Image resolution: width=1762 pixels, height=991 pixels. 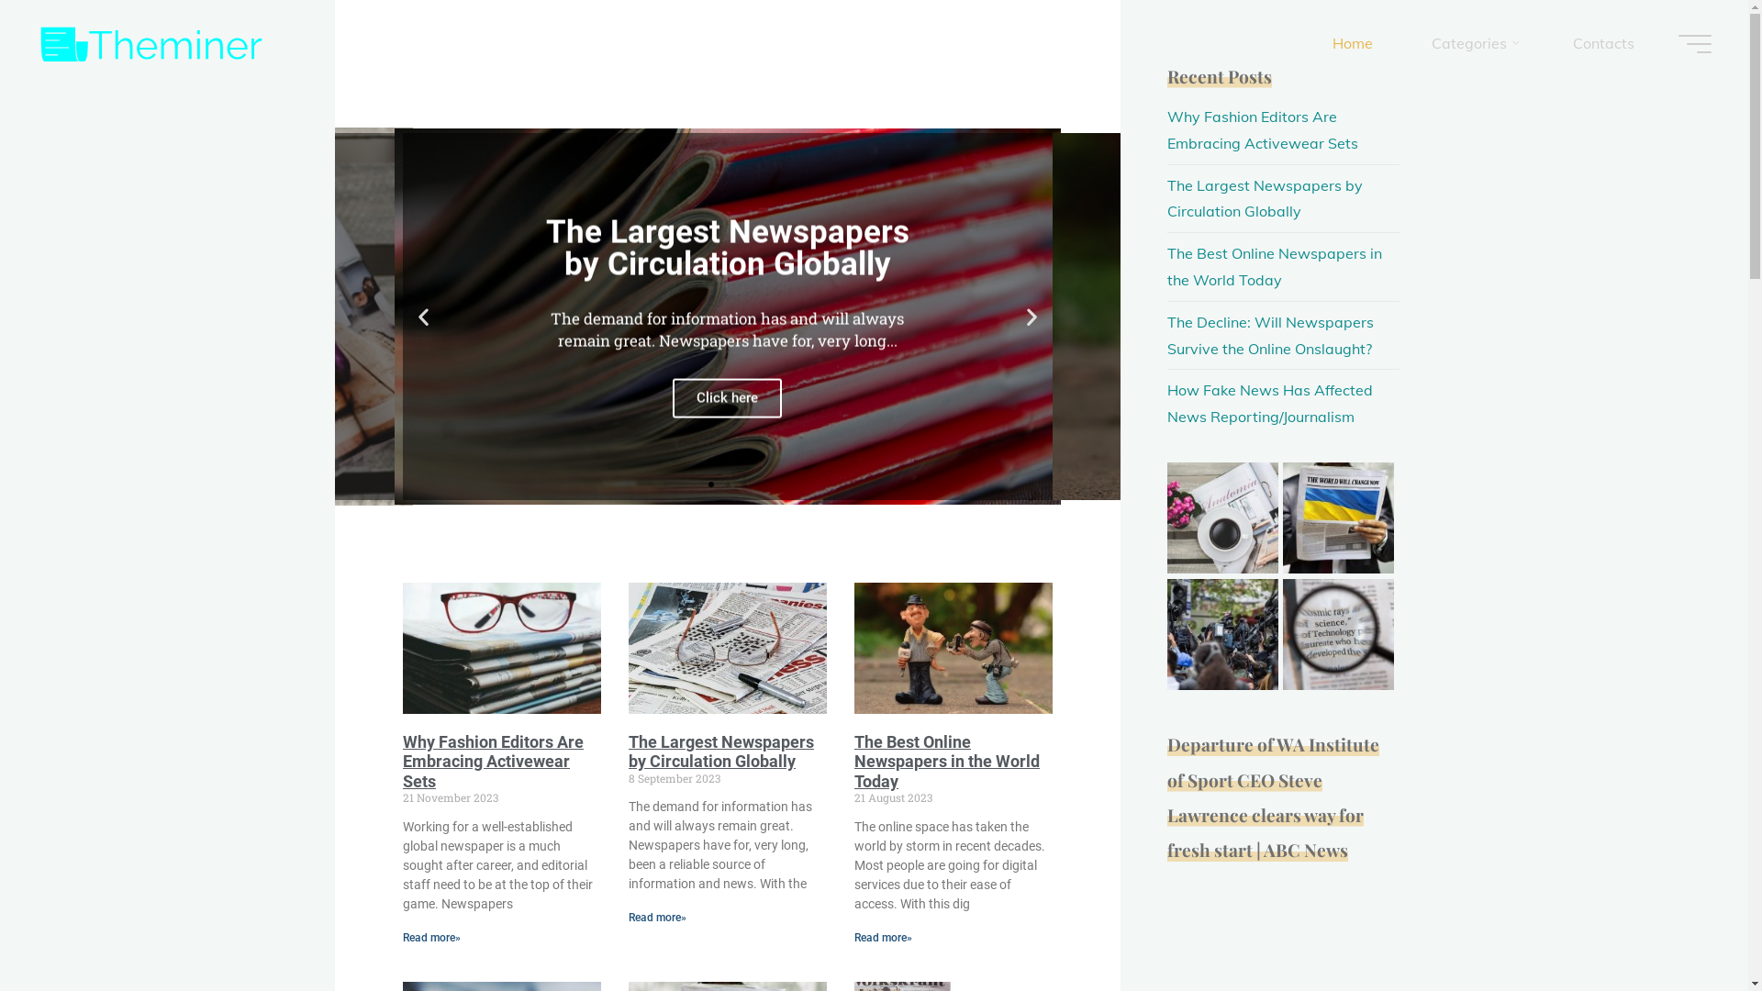 What do you see at coordinates (1263, 130) in the screenshot?
I see `Why Fashion Editors Are Embracing Activewear Sets` at bounding box center [1263, 130].